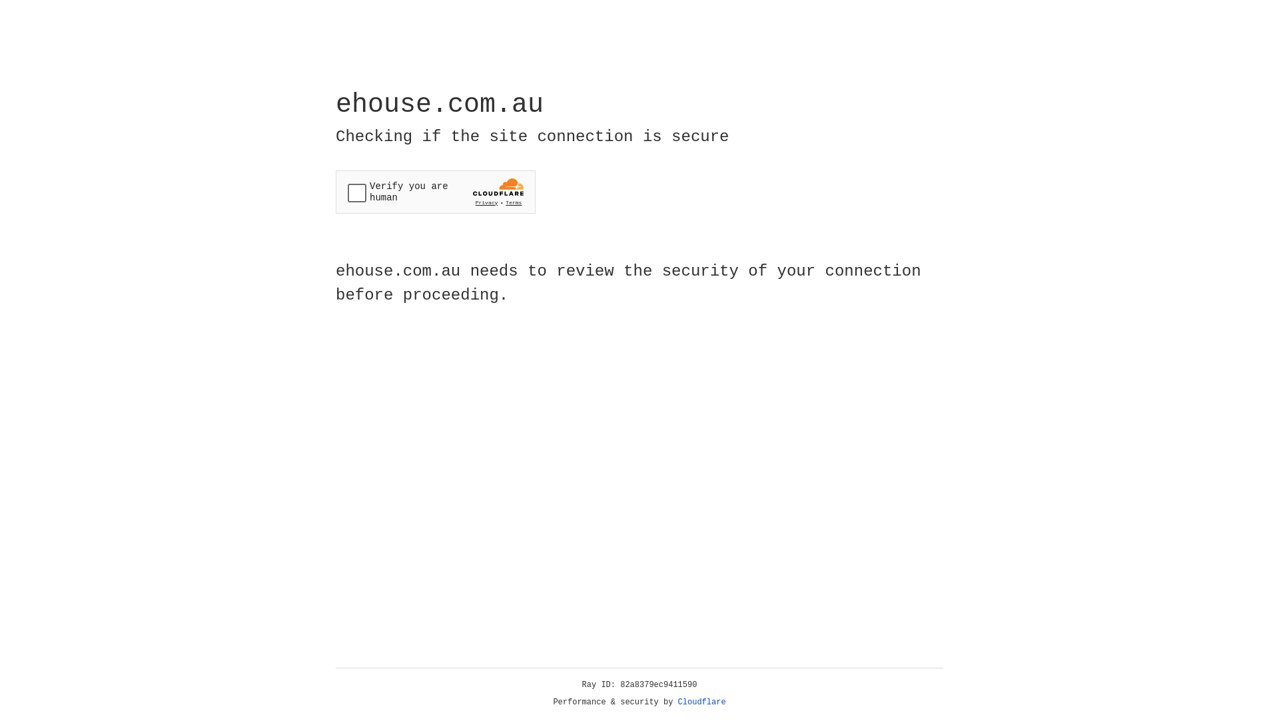  Describe the element at coordinates (436, 192) in the screenshot. I see `Widget containing a Cloudflare security challenge` at that location.